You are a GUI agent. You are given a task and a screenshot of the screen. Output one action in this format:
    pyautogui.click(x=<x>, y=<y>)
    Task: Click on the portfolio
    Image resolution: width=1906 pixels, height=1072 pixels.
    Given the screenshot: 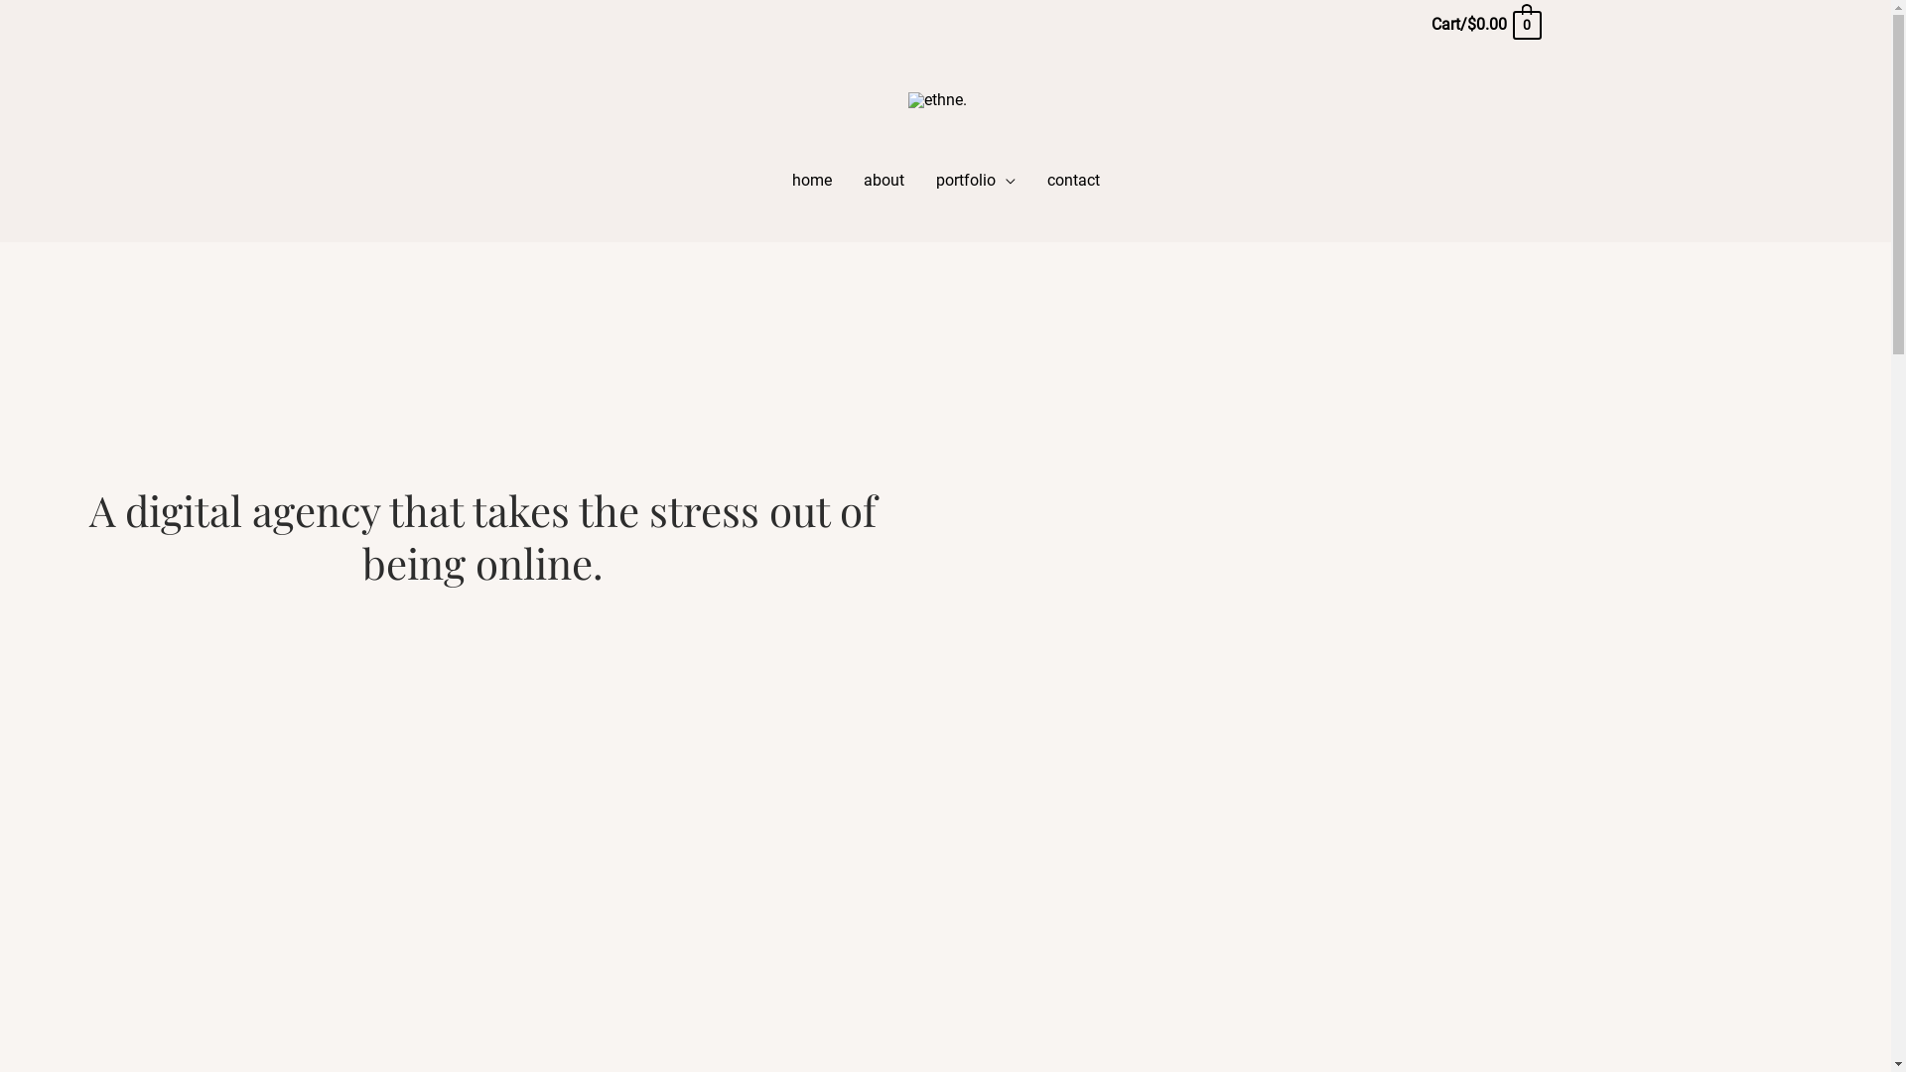 What is the action you would take?
    pyautogui.click(x=975, y=181)
    